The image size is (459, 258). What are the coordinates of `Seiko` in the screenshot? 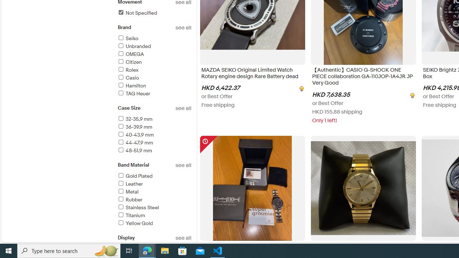 It's located at (154, 39).